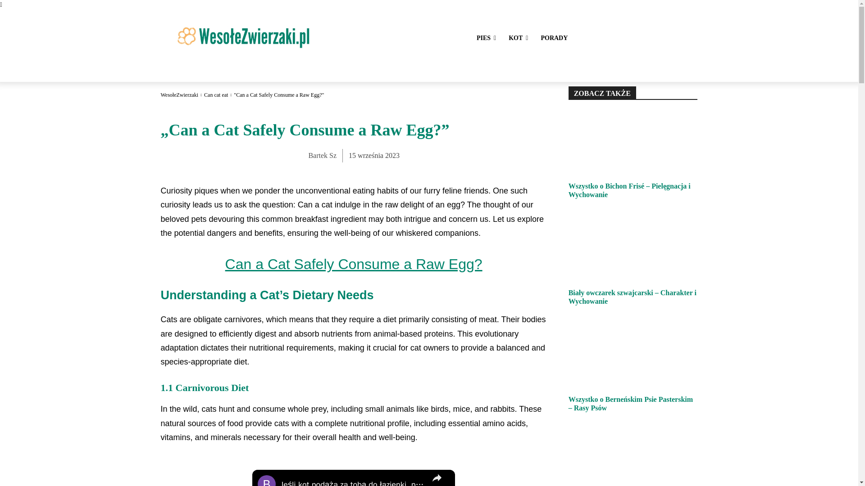 This screenshot has height=486, width=865. Describe the element at coordinates (554, 38) in the screenshot. I see `PORADY` at that location.